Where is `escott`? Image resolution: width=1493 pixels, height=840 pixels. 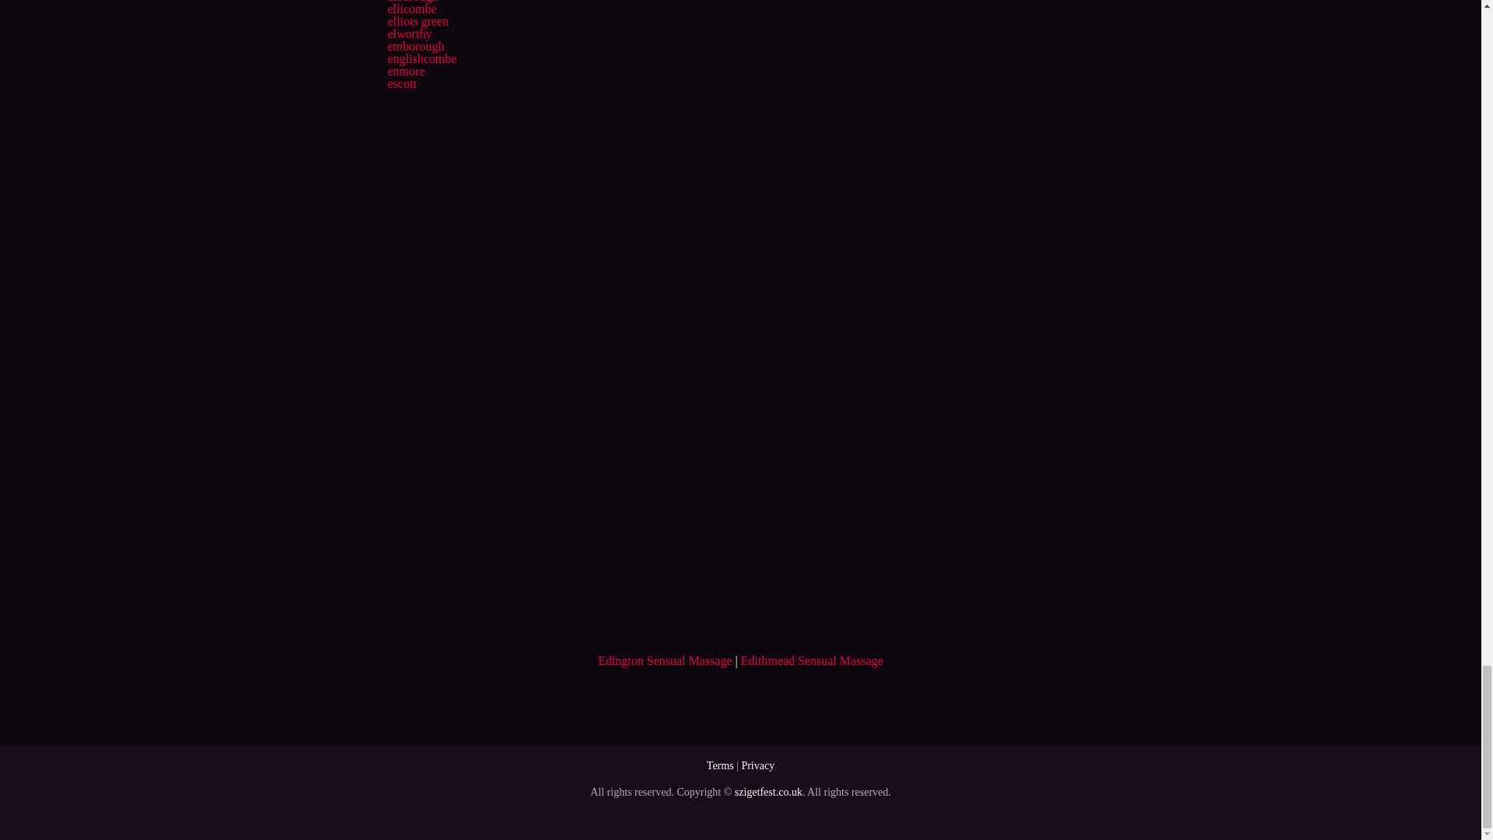 escott is located at coordinates (401, 83).